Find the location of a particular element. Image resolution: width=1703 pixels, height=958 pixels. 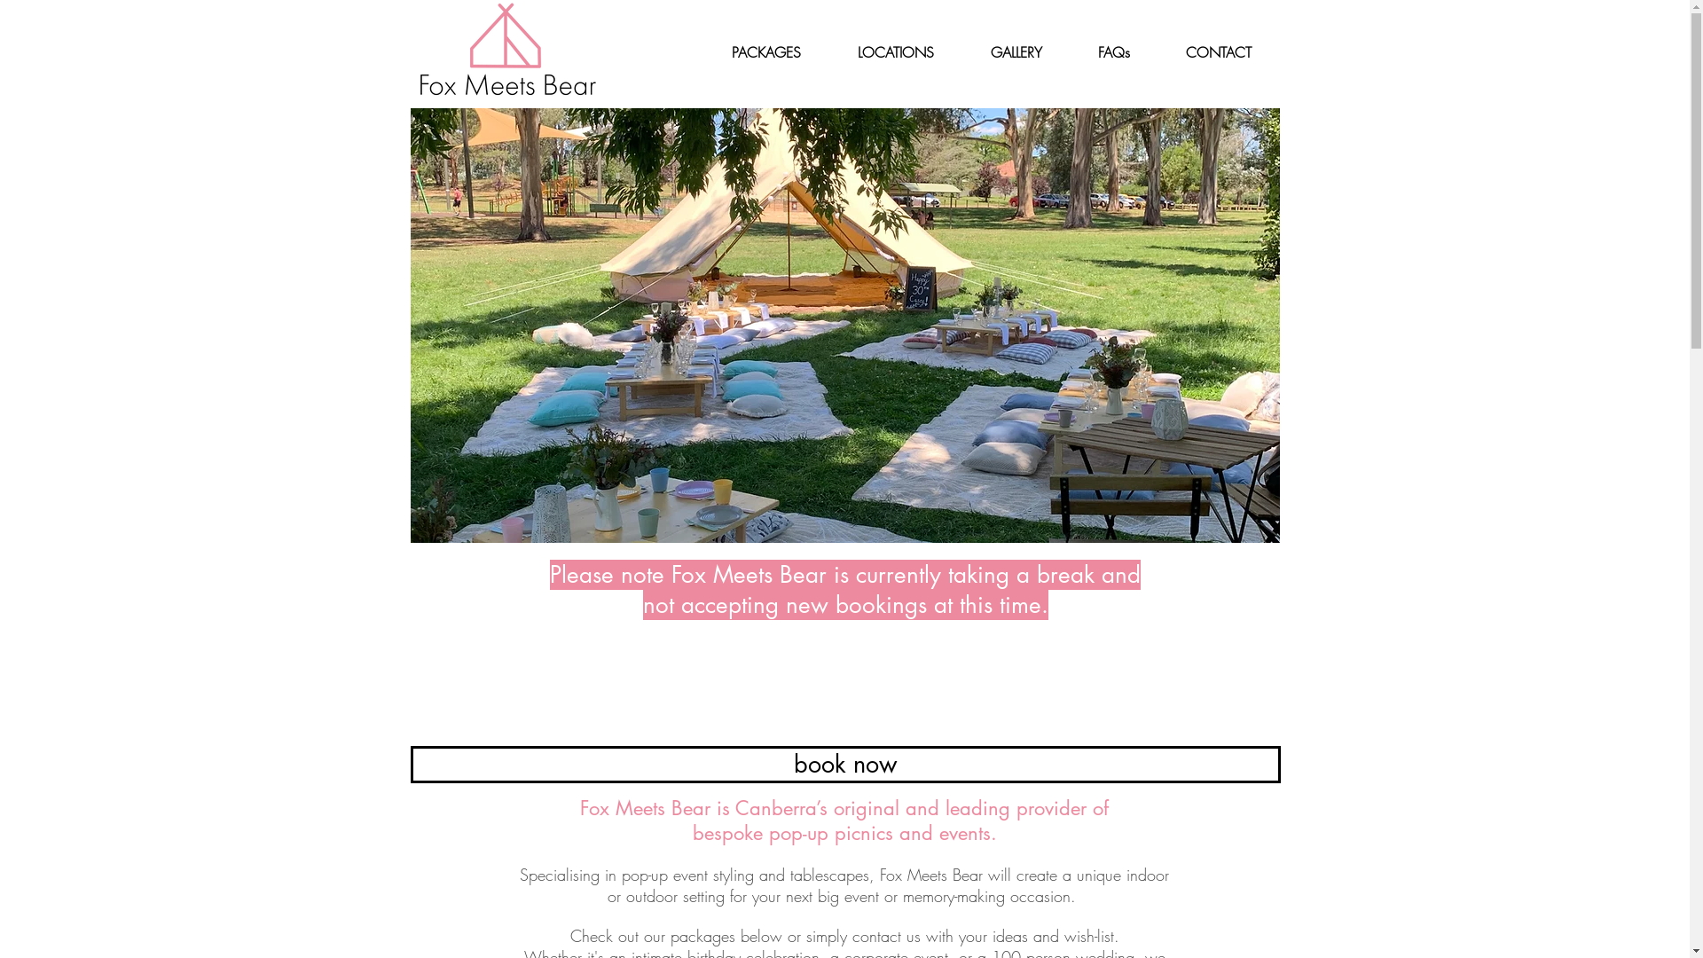

FAQs is located at coordinates (1114, 52).